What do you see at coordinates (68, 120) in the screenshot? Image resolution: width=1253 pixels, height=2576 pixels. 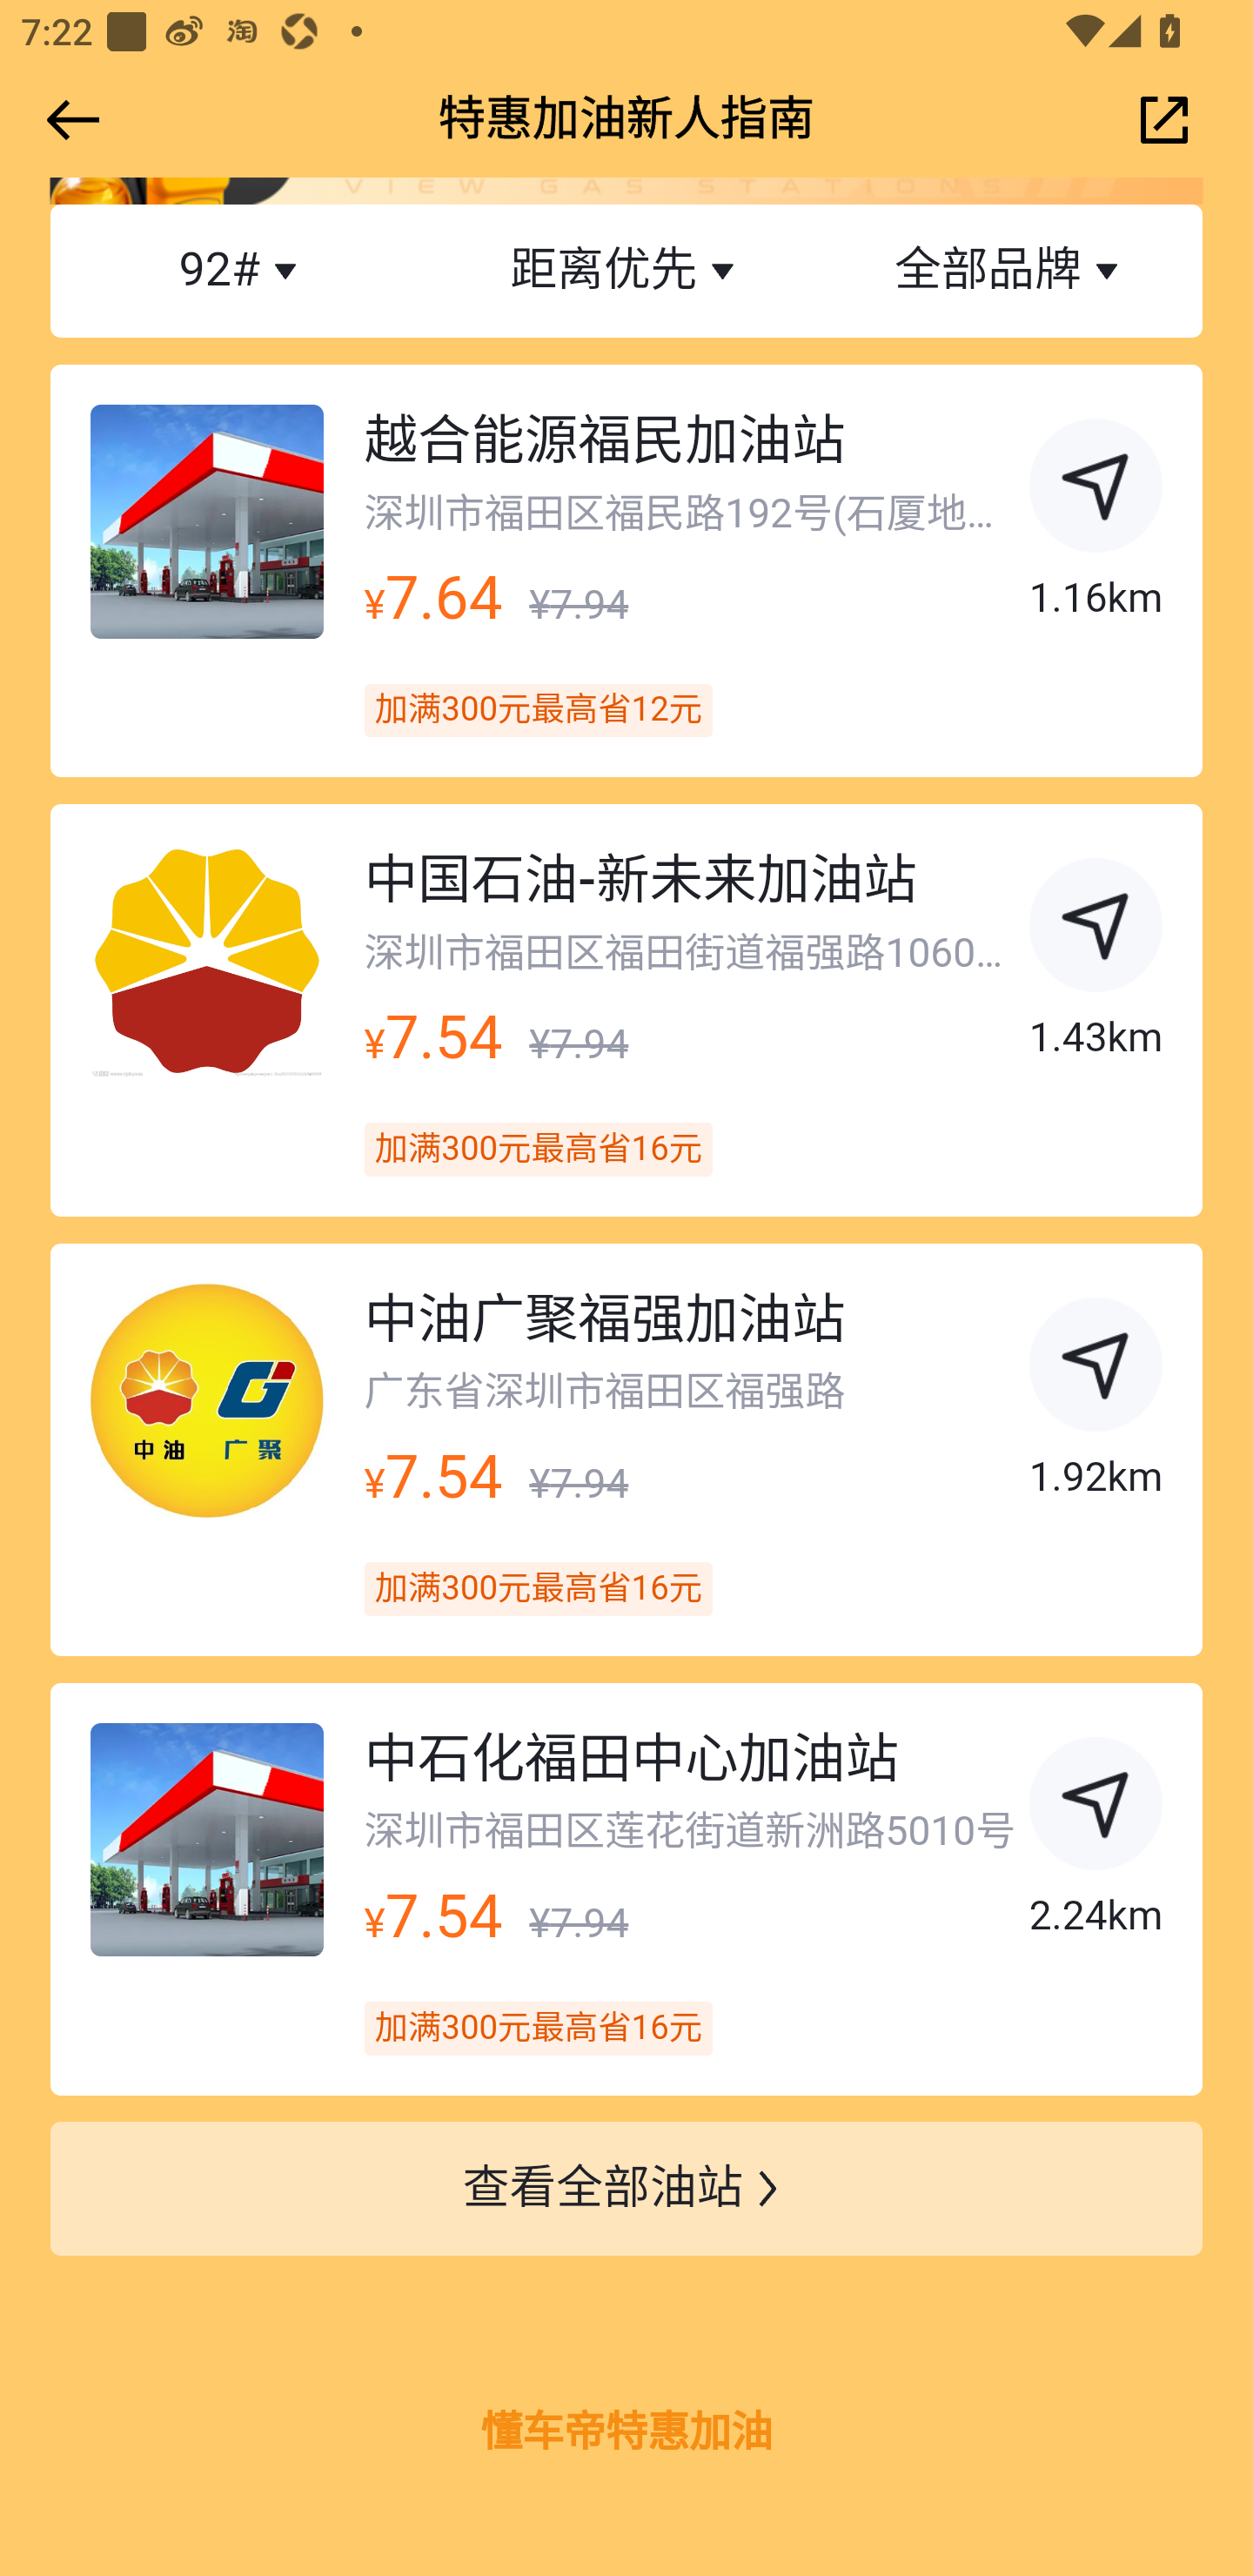 I see `` at bounding box center [68, 120].